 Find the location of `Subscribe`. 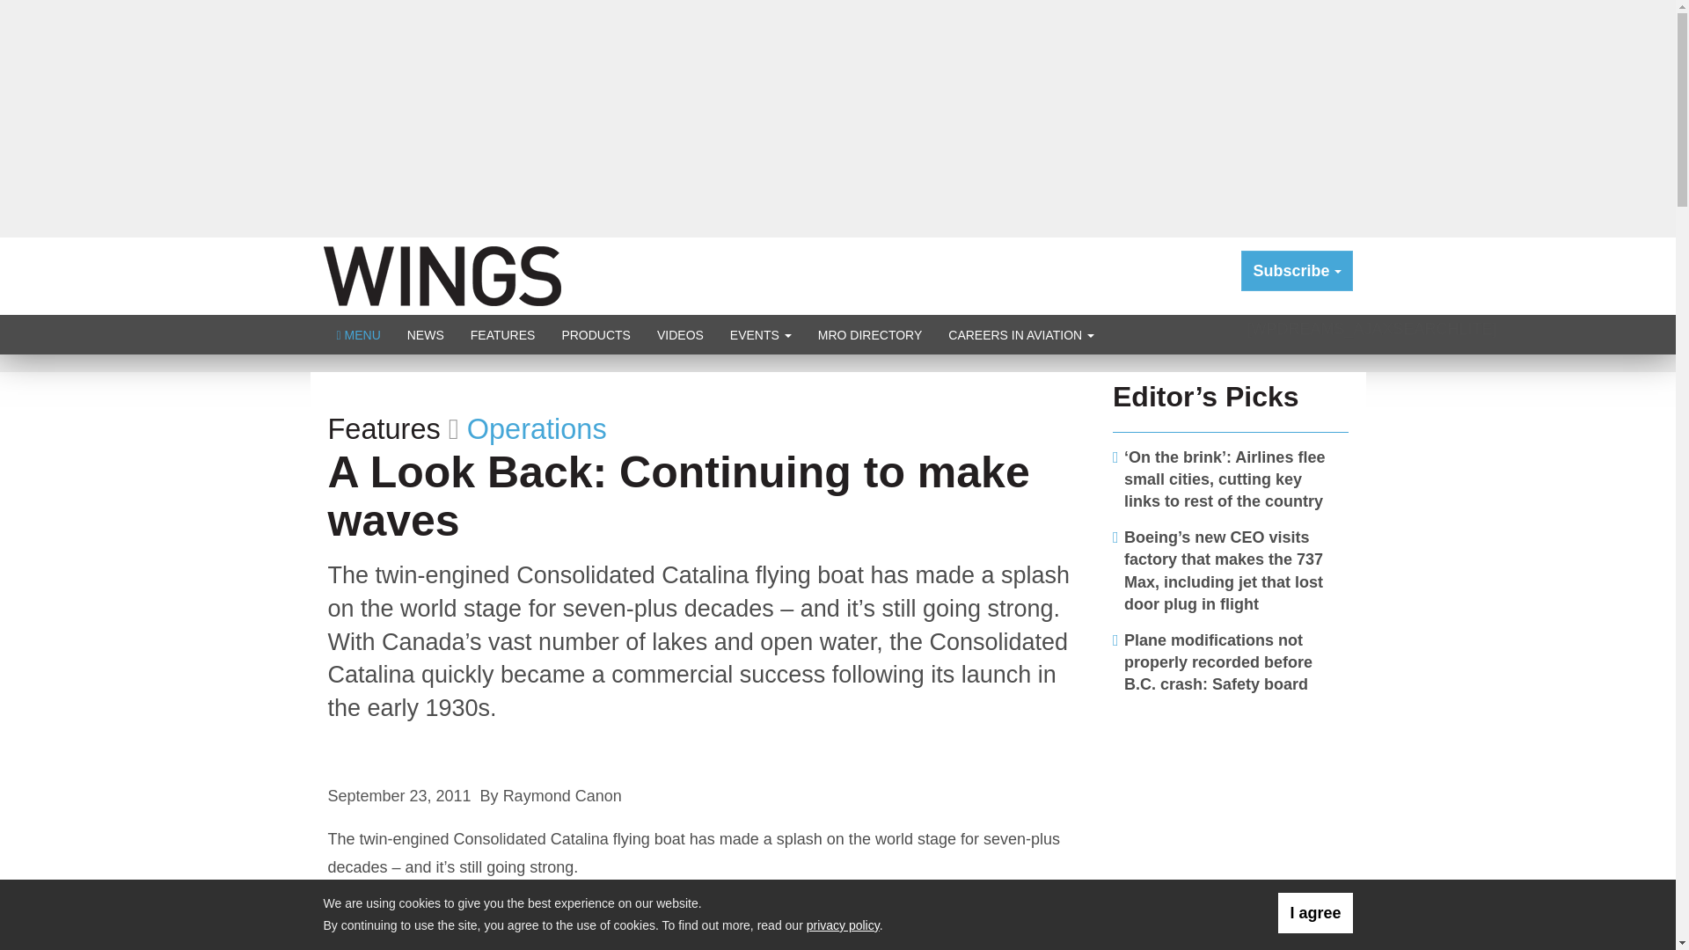

Subscribe is located at coordinates (1297, 271).